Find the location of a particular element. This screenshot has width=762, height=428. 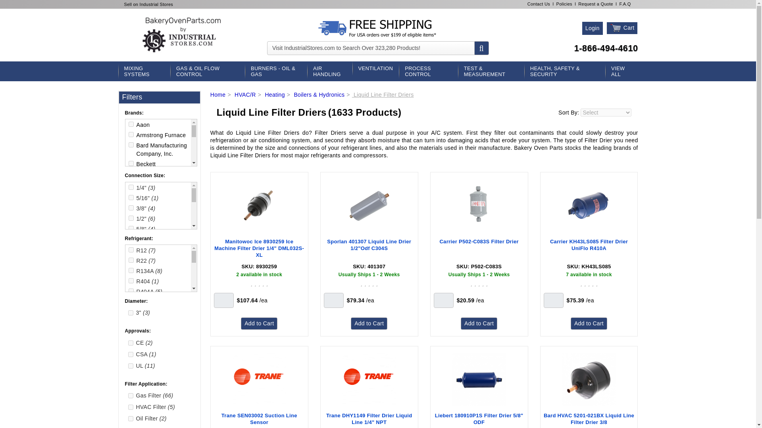

My Cart is located at coordinates (622, 28).